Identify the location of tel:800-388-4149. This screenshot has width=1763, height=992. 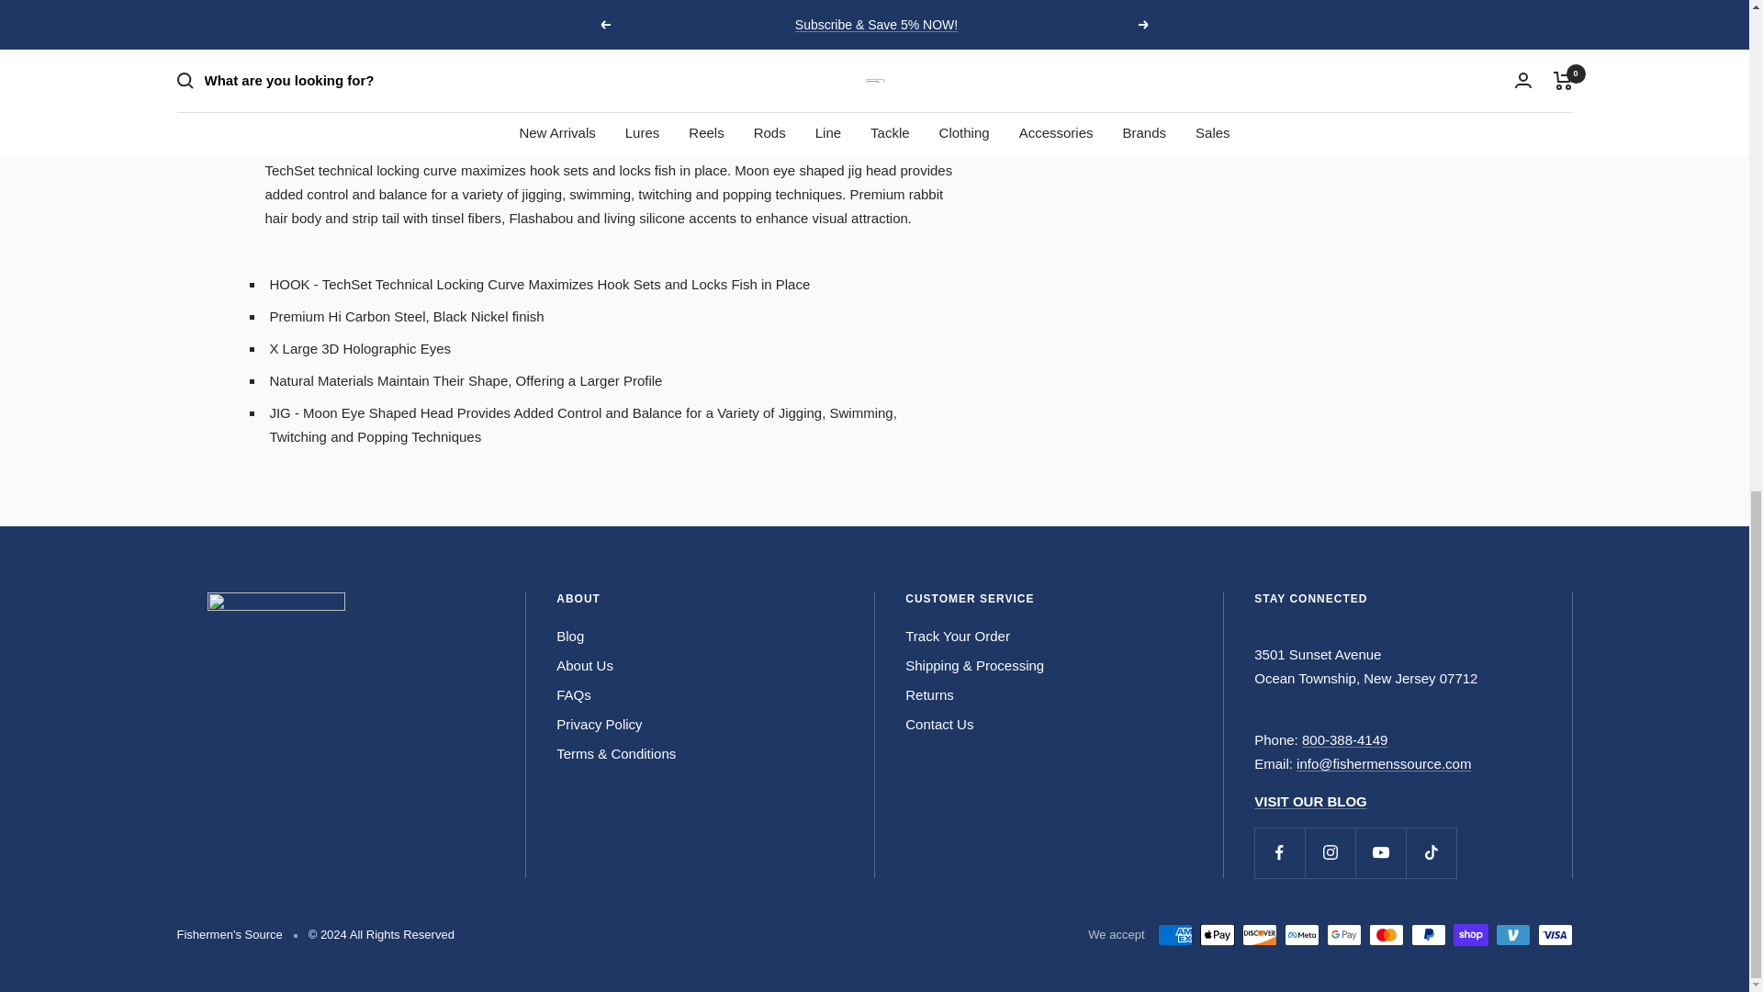
(1344, 740).